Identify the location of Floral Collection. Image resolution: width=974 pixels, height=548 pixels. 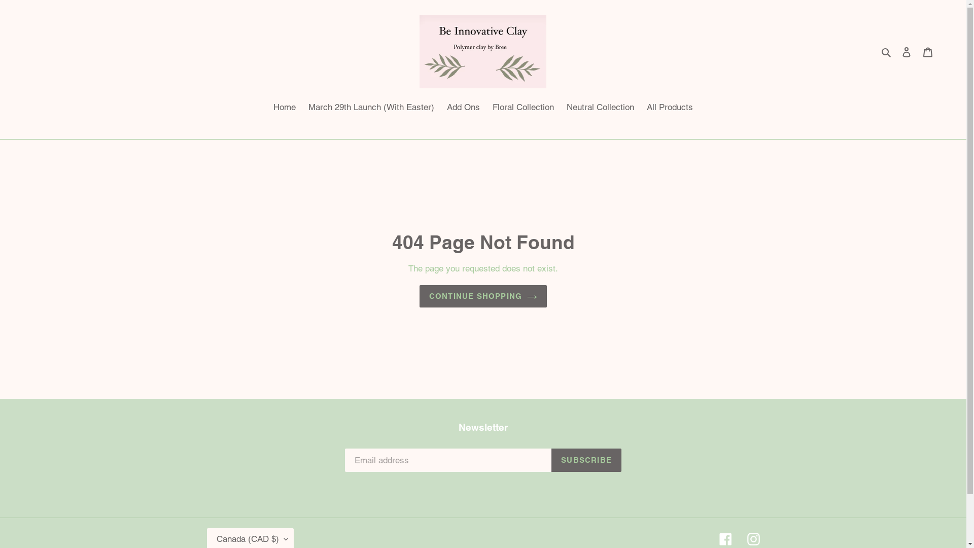
(524, 109).